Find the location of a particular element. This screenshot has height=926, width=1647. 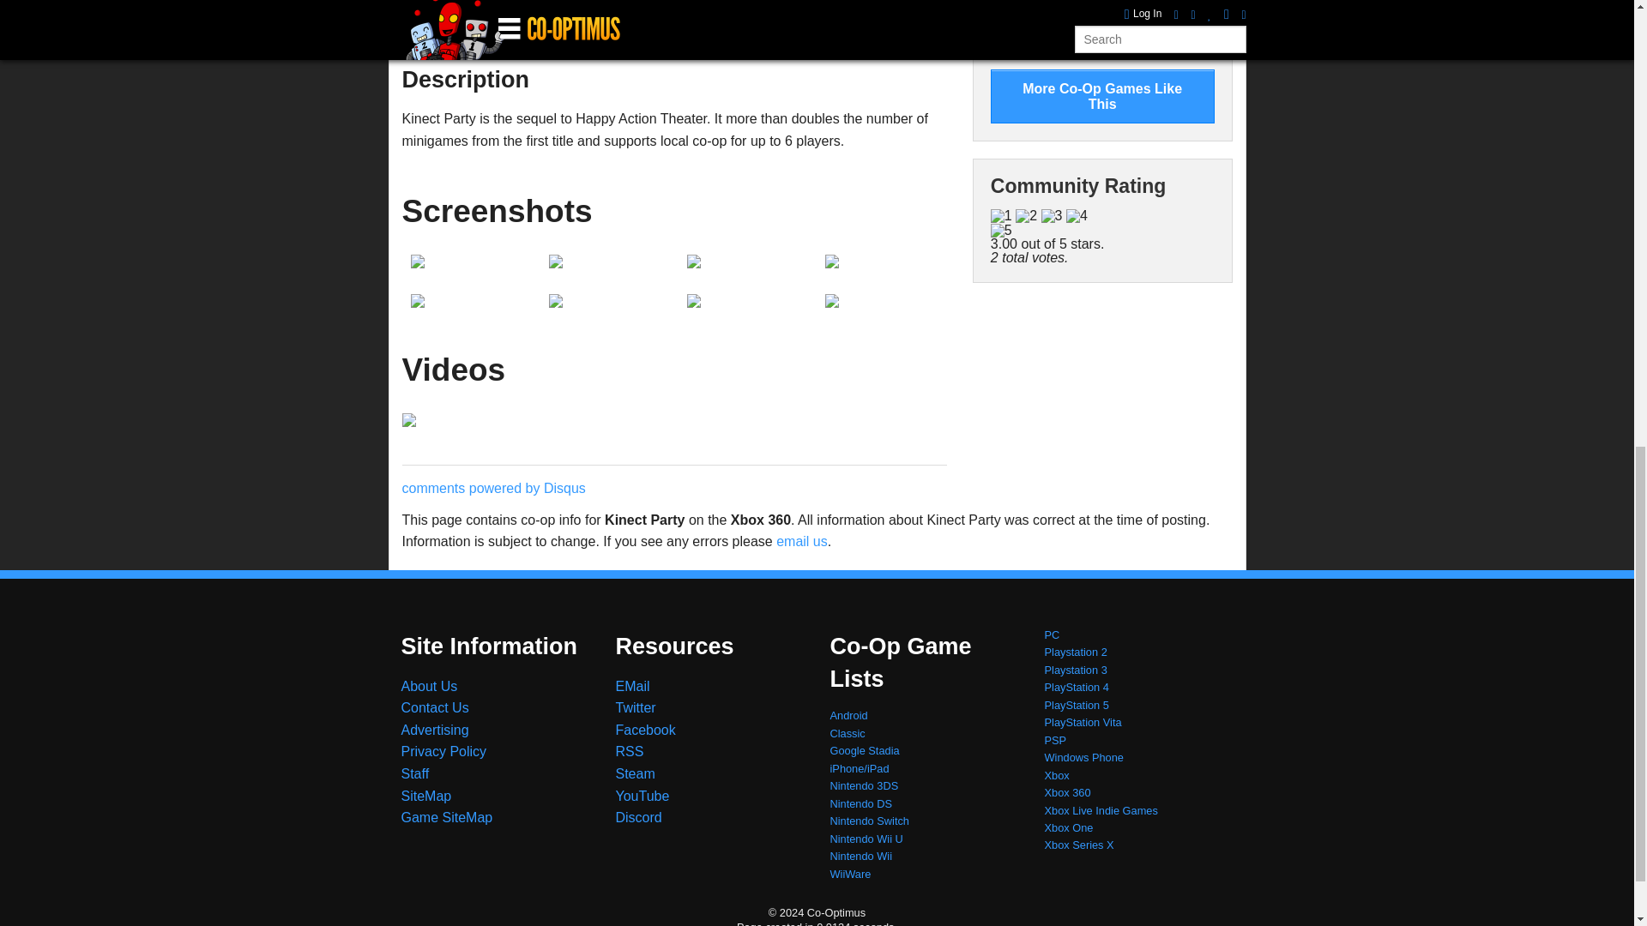

Our current staff and bios. is located at coordinates (415, 773).